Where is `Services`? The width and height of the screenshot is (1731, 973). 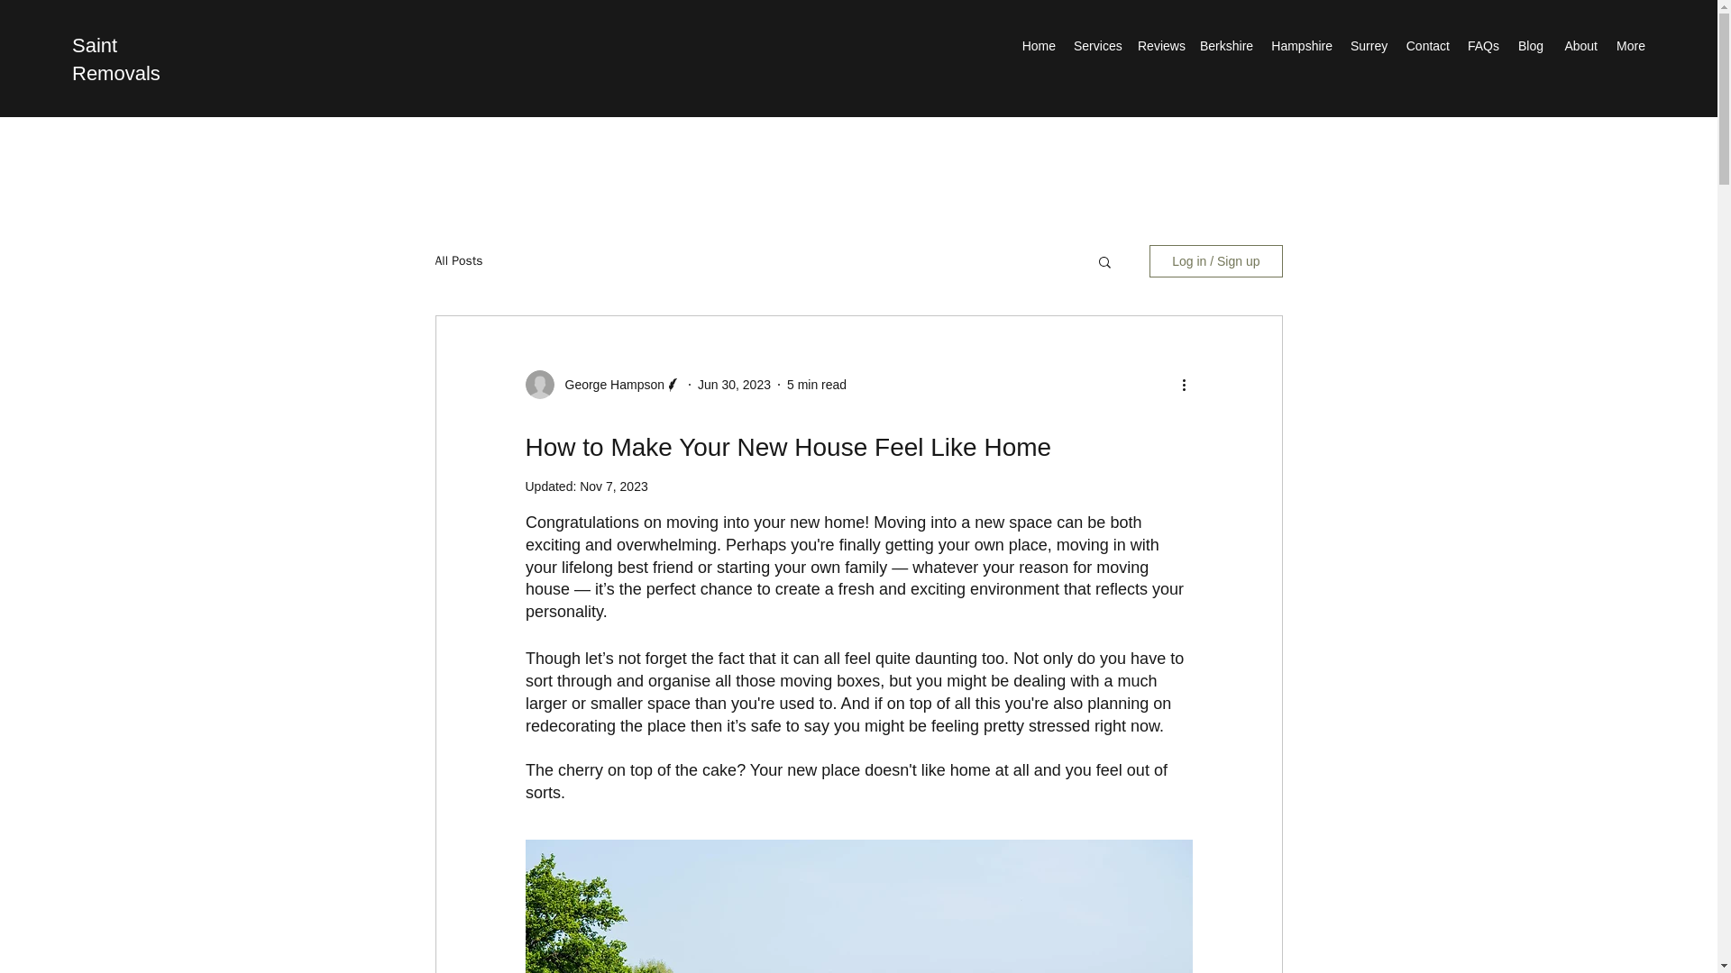
Services is located at coordinates (1096, 45).